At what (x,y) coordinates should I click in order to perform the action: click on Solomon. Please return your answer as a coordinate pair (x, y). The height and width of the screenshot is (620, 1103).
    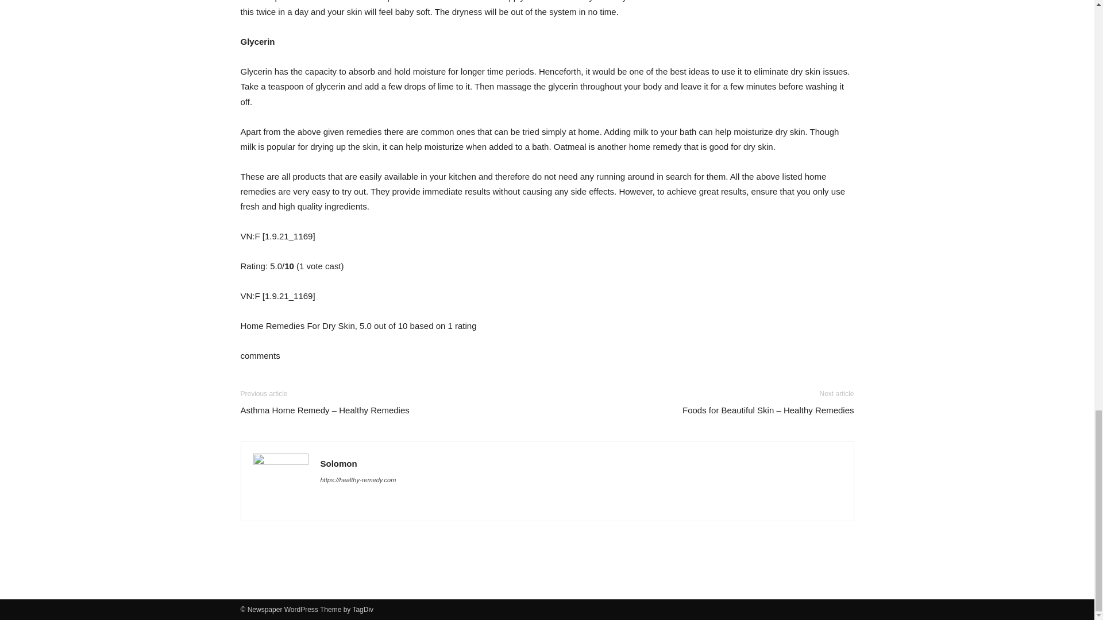
    Looking at the image, I should click on (339, 464).